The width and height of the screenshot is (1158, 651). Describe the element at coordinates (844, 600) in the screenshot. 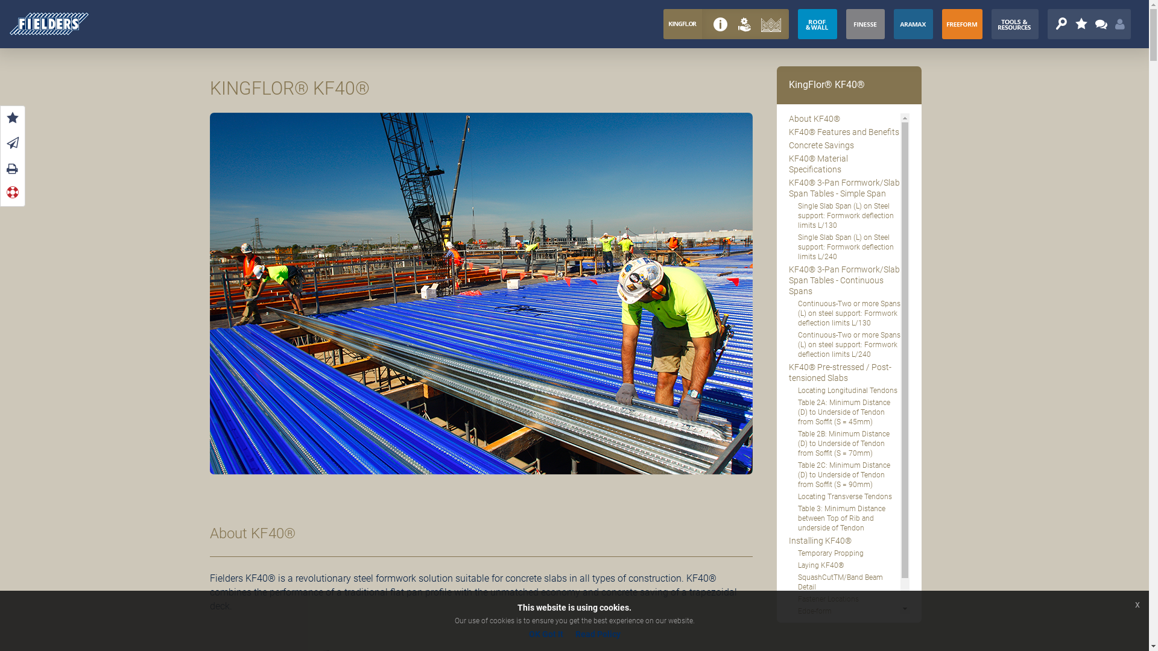

I see `Fastener Locations` at that location.